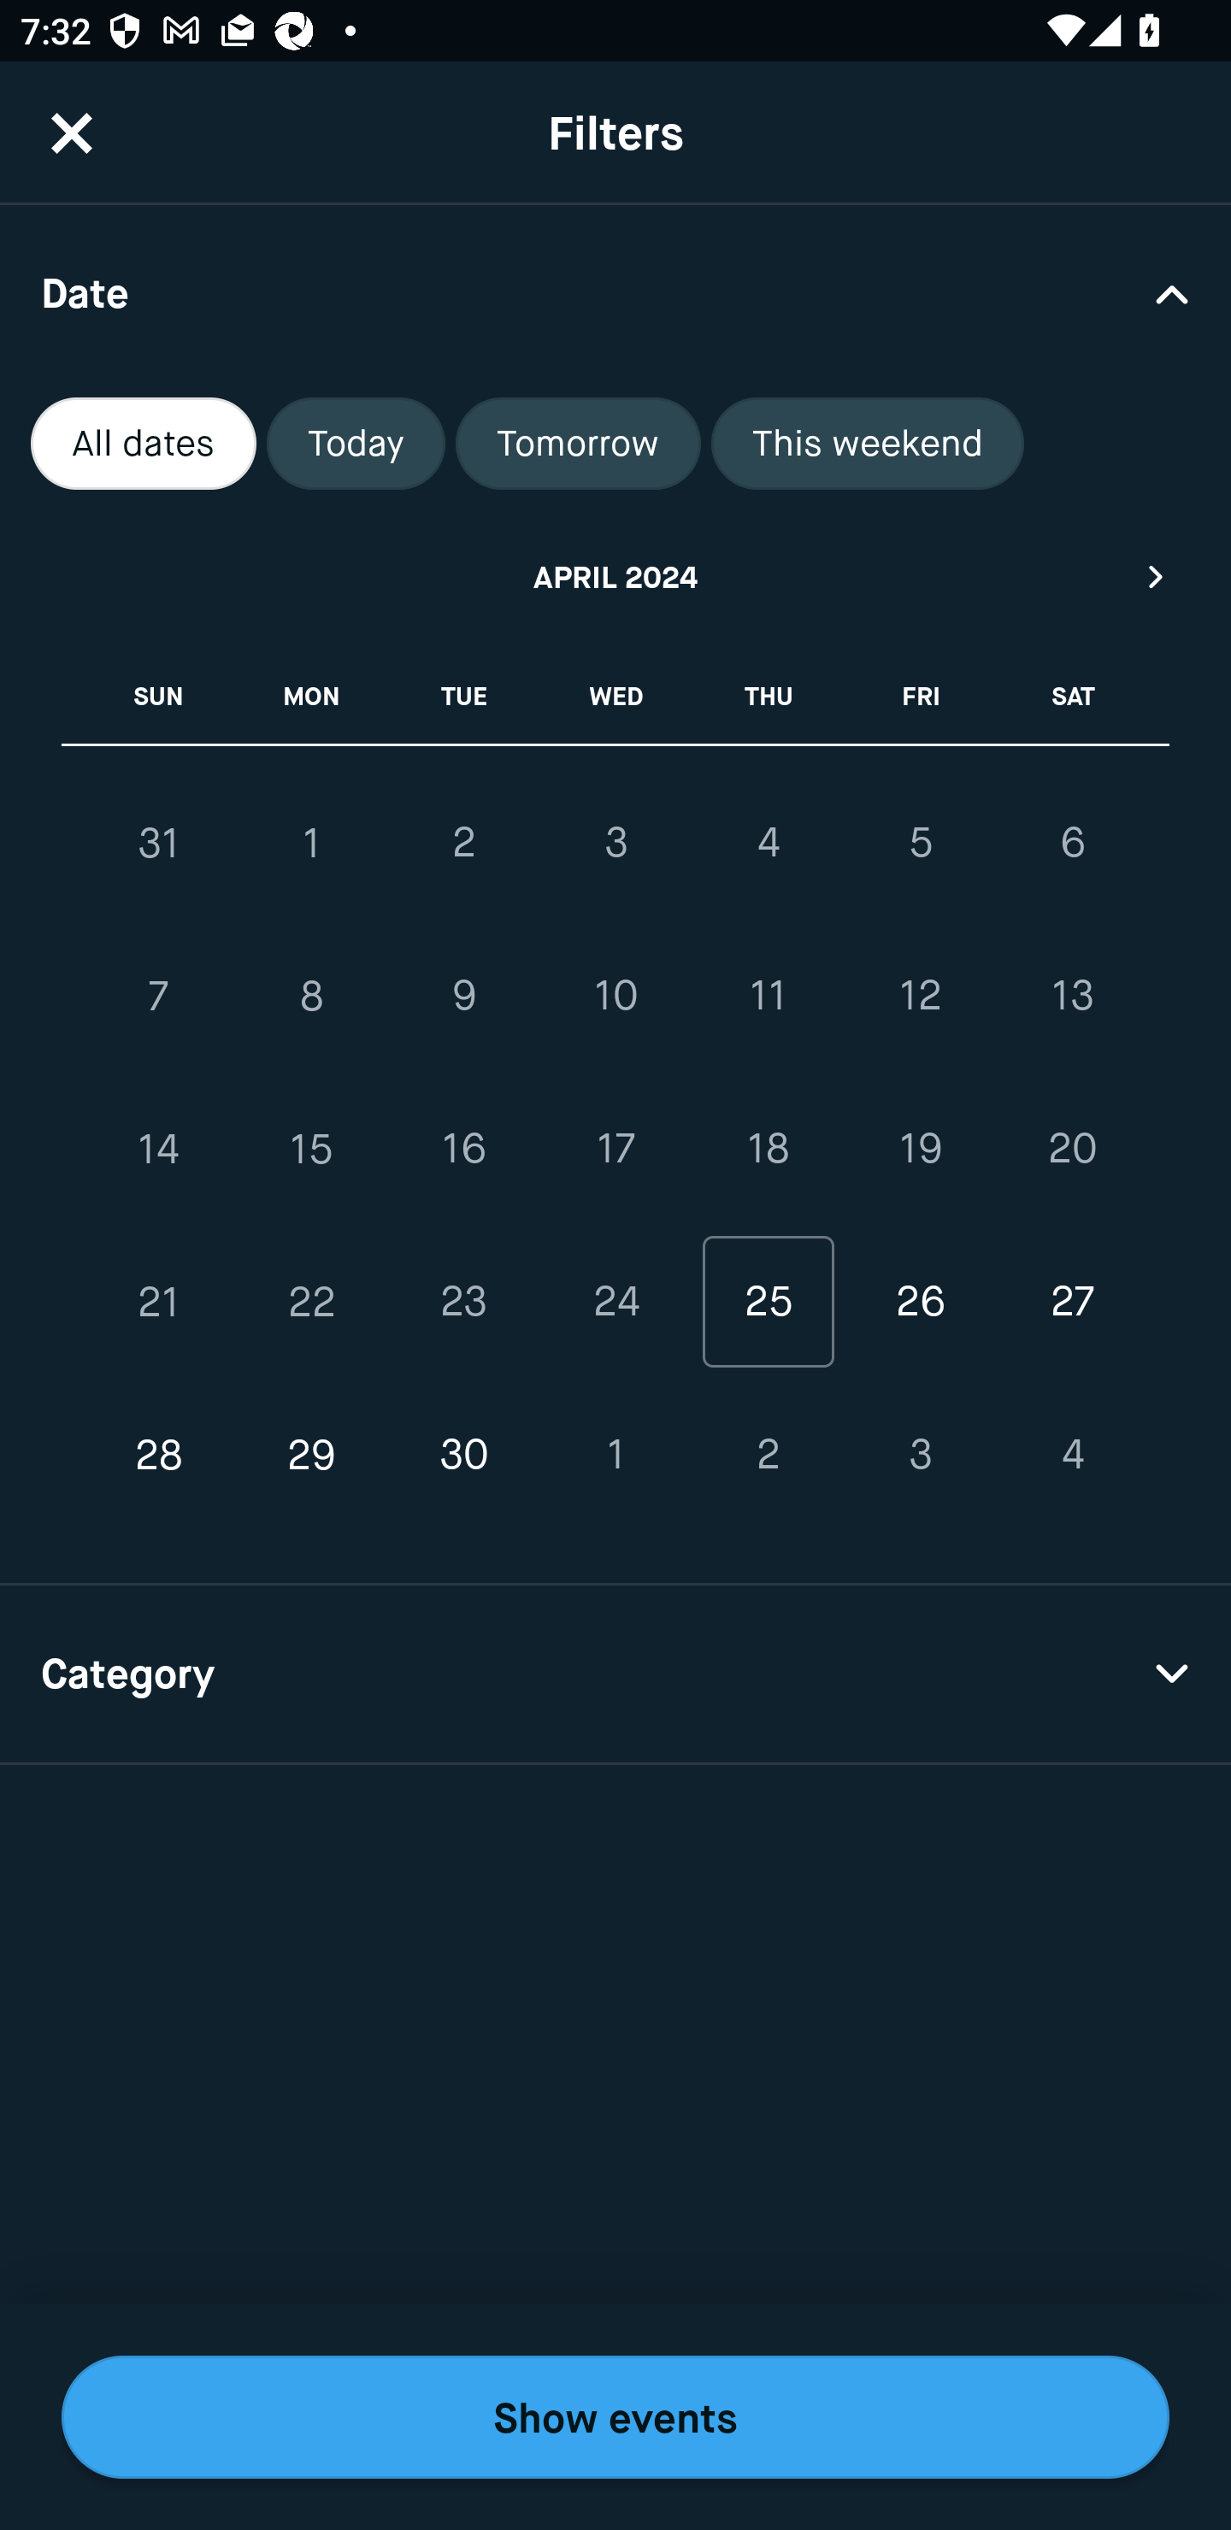 This screenshot has height=2530, width=1231. What do you see at coordinates (463, 1455) in the screenshot?
I see `30` at bounding box center [463, 1455].